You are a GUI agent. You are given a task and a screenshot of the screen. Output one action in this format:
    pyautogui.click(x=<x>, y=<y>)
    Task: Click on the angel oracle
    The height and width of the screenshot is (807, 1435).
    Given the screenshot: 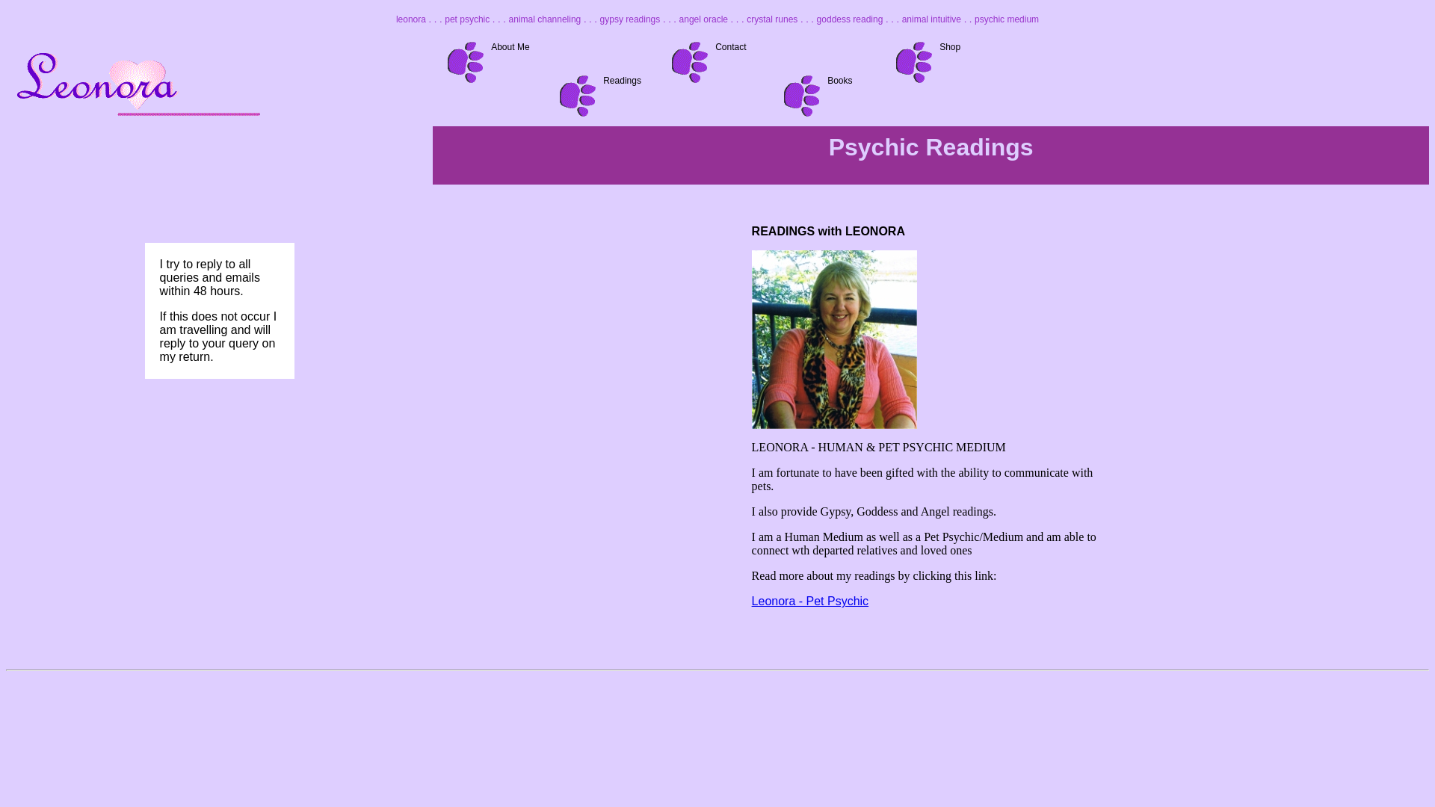 What is the action you would take?
    pyautogui.click(x=704, y=19)
    